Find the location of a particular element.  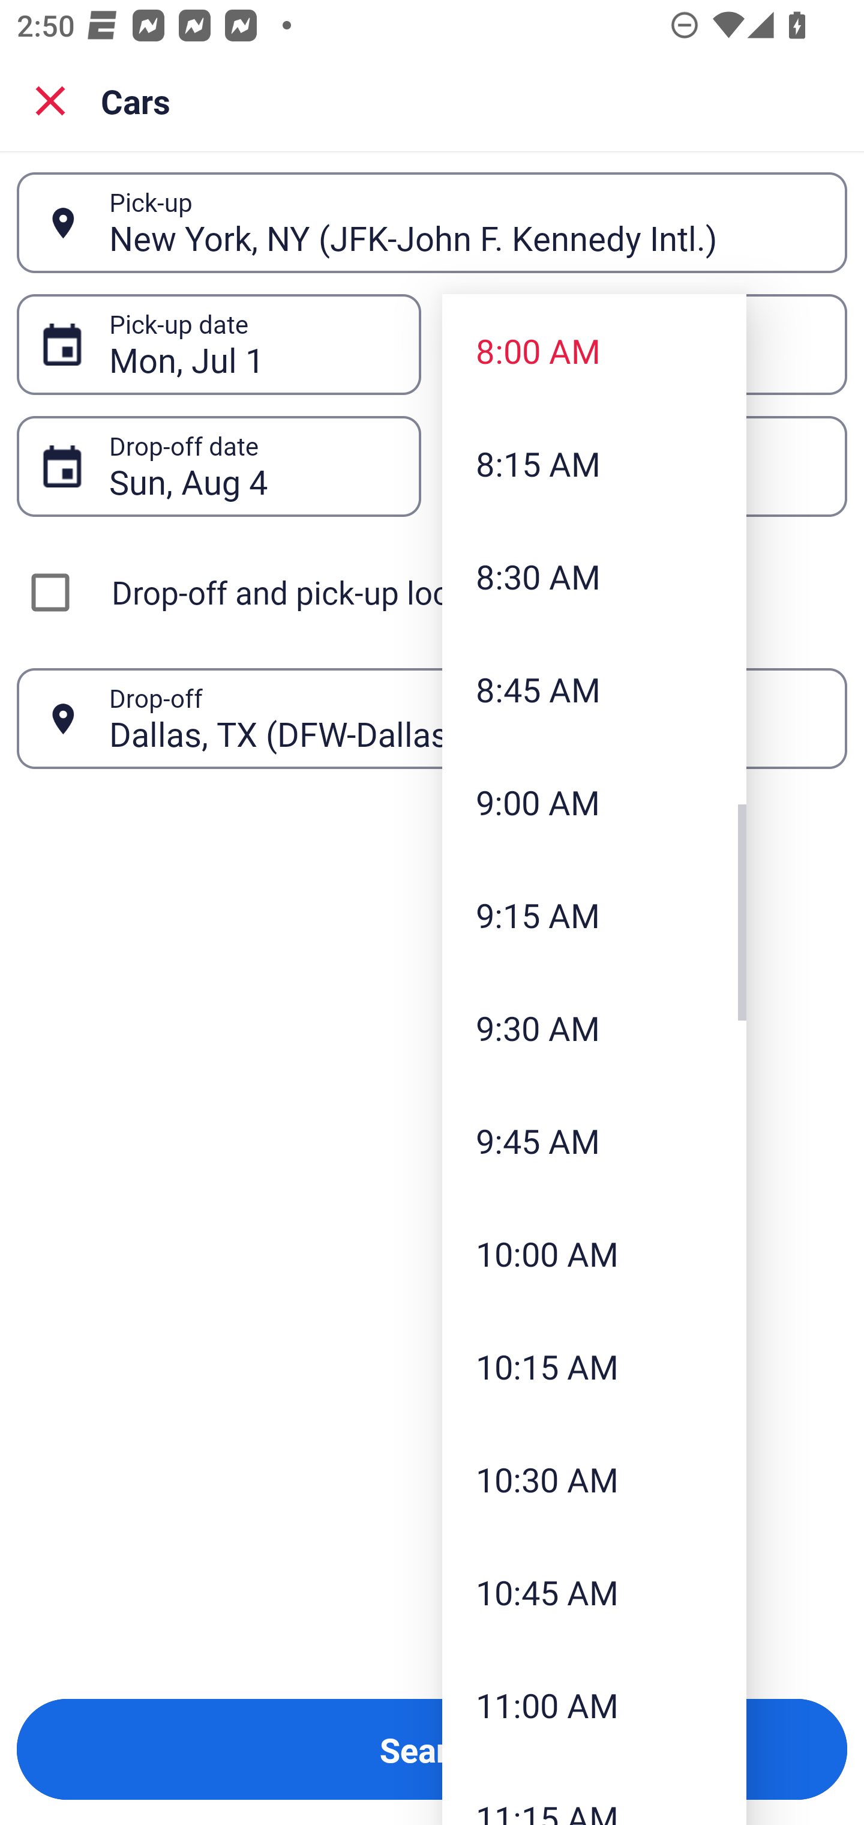

11:00 AM is located at coordinates (594, 1704).